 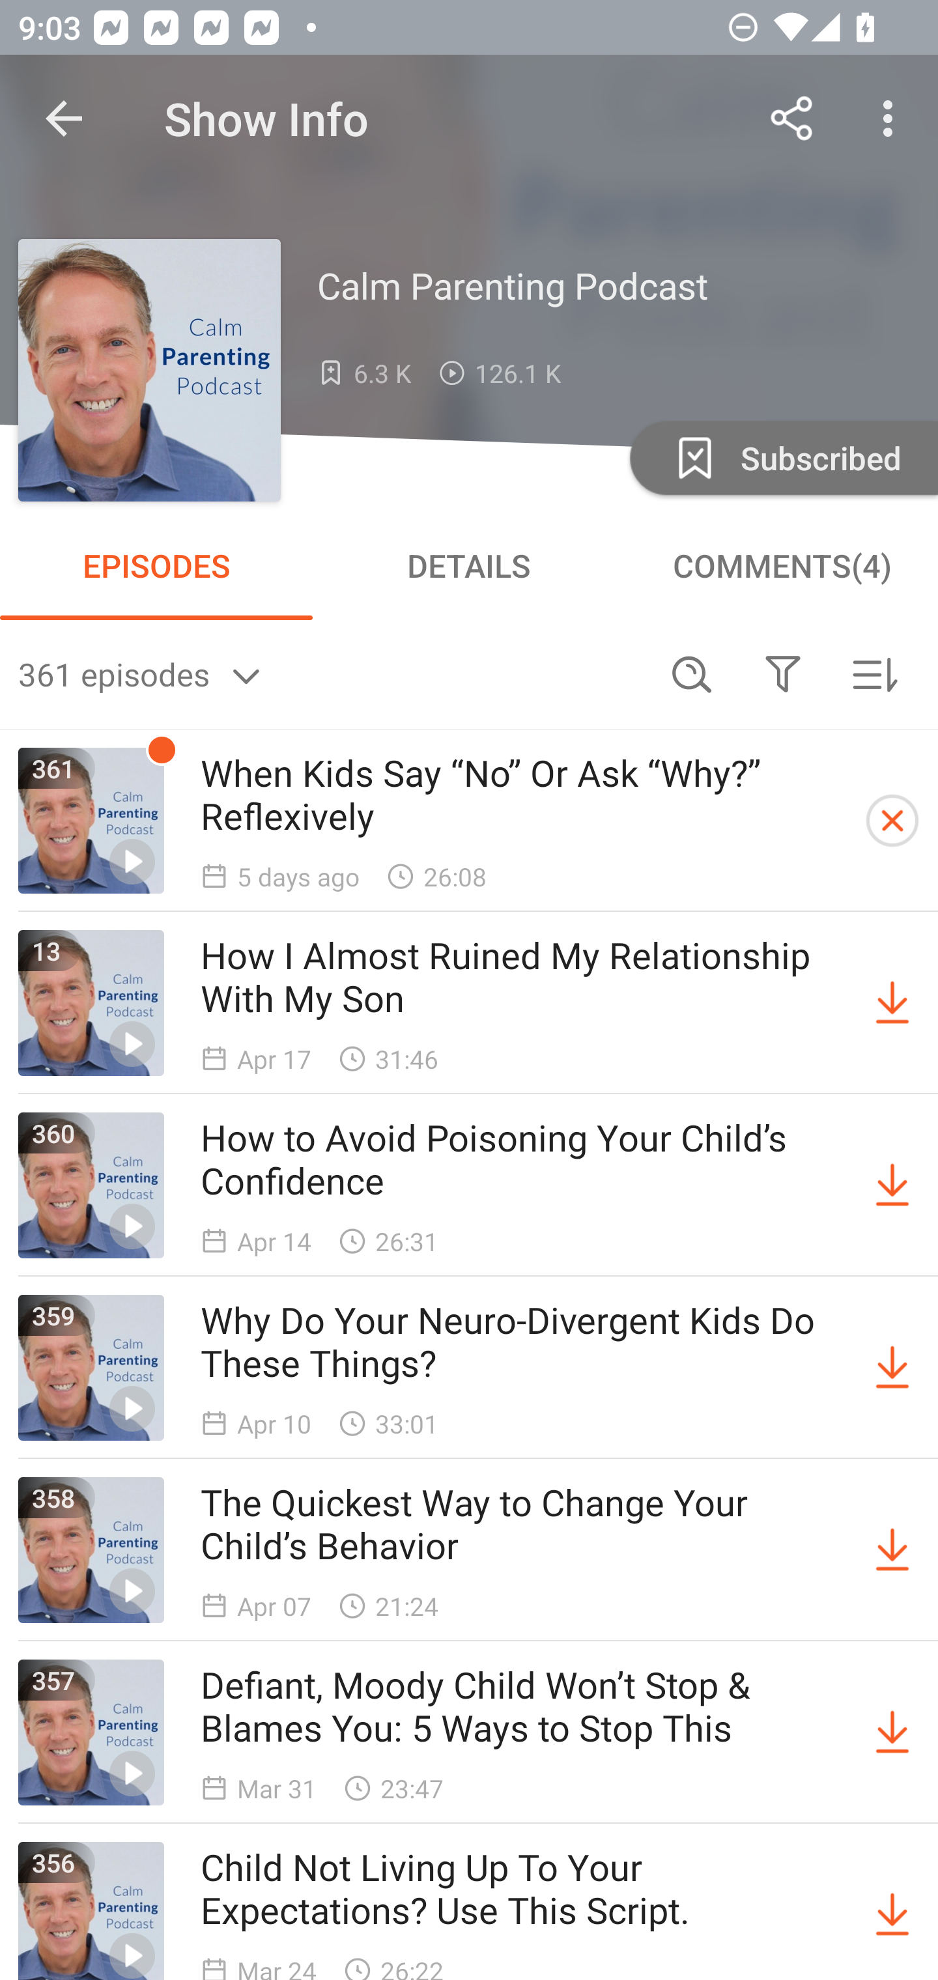 I want to click on 361 episodes , so click(x=332, y=673).